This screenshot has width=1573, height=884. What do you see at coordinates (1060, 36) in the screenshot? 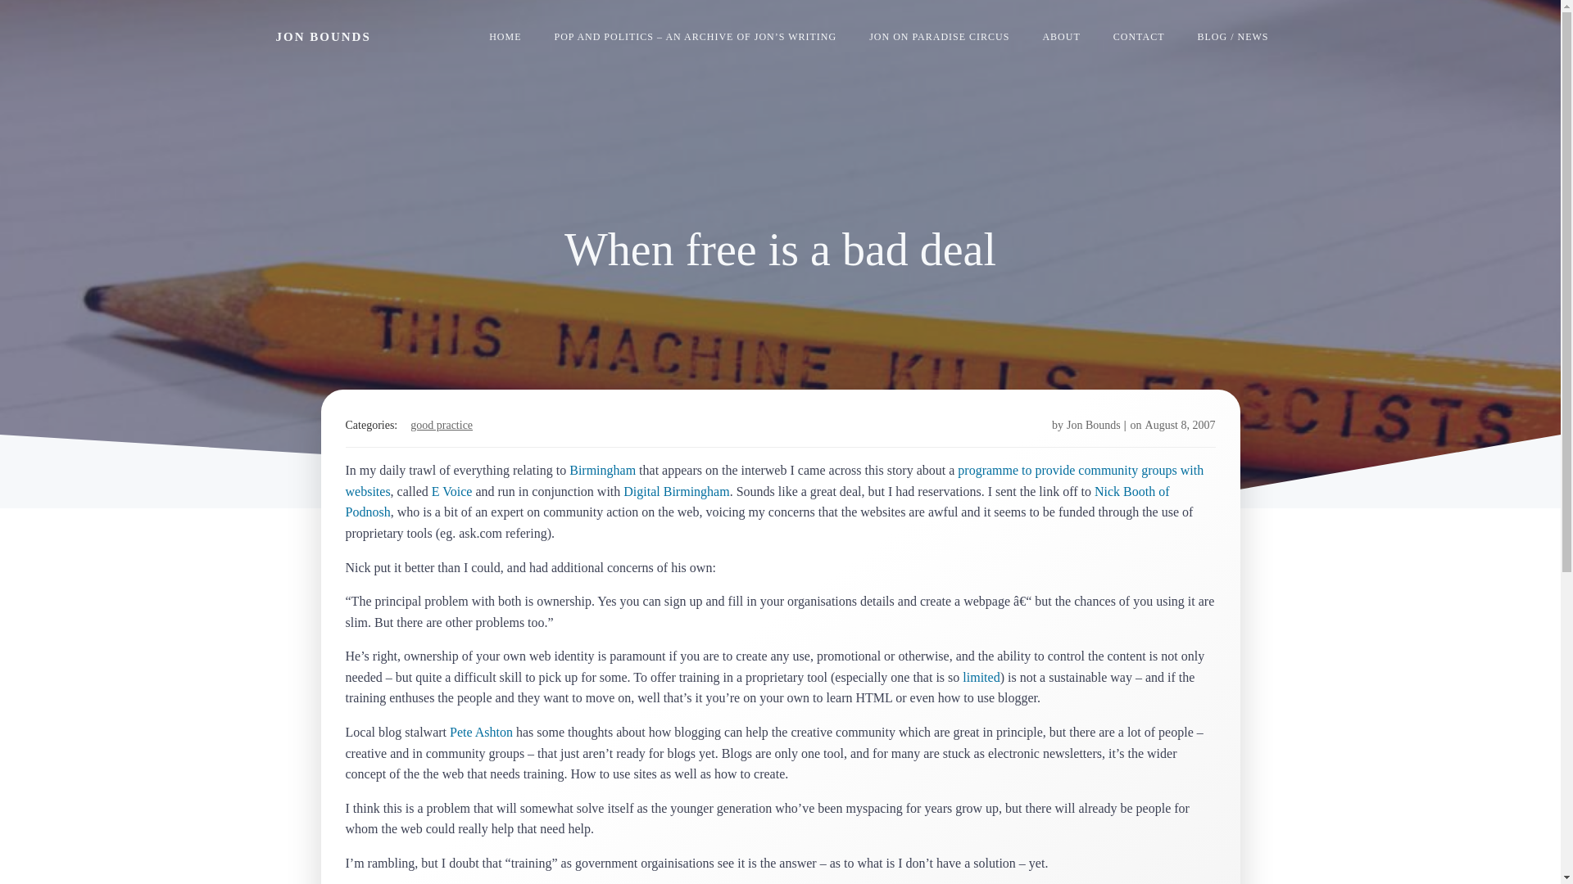
I see `ABOUT` at bounding box center [1060, 36].